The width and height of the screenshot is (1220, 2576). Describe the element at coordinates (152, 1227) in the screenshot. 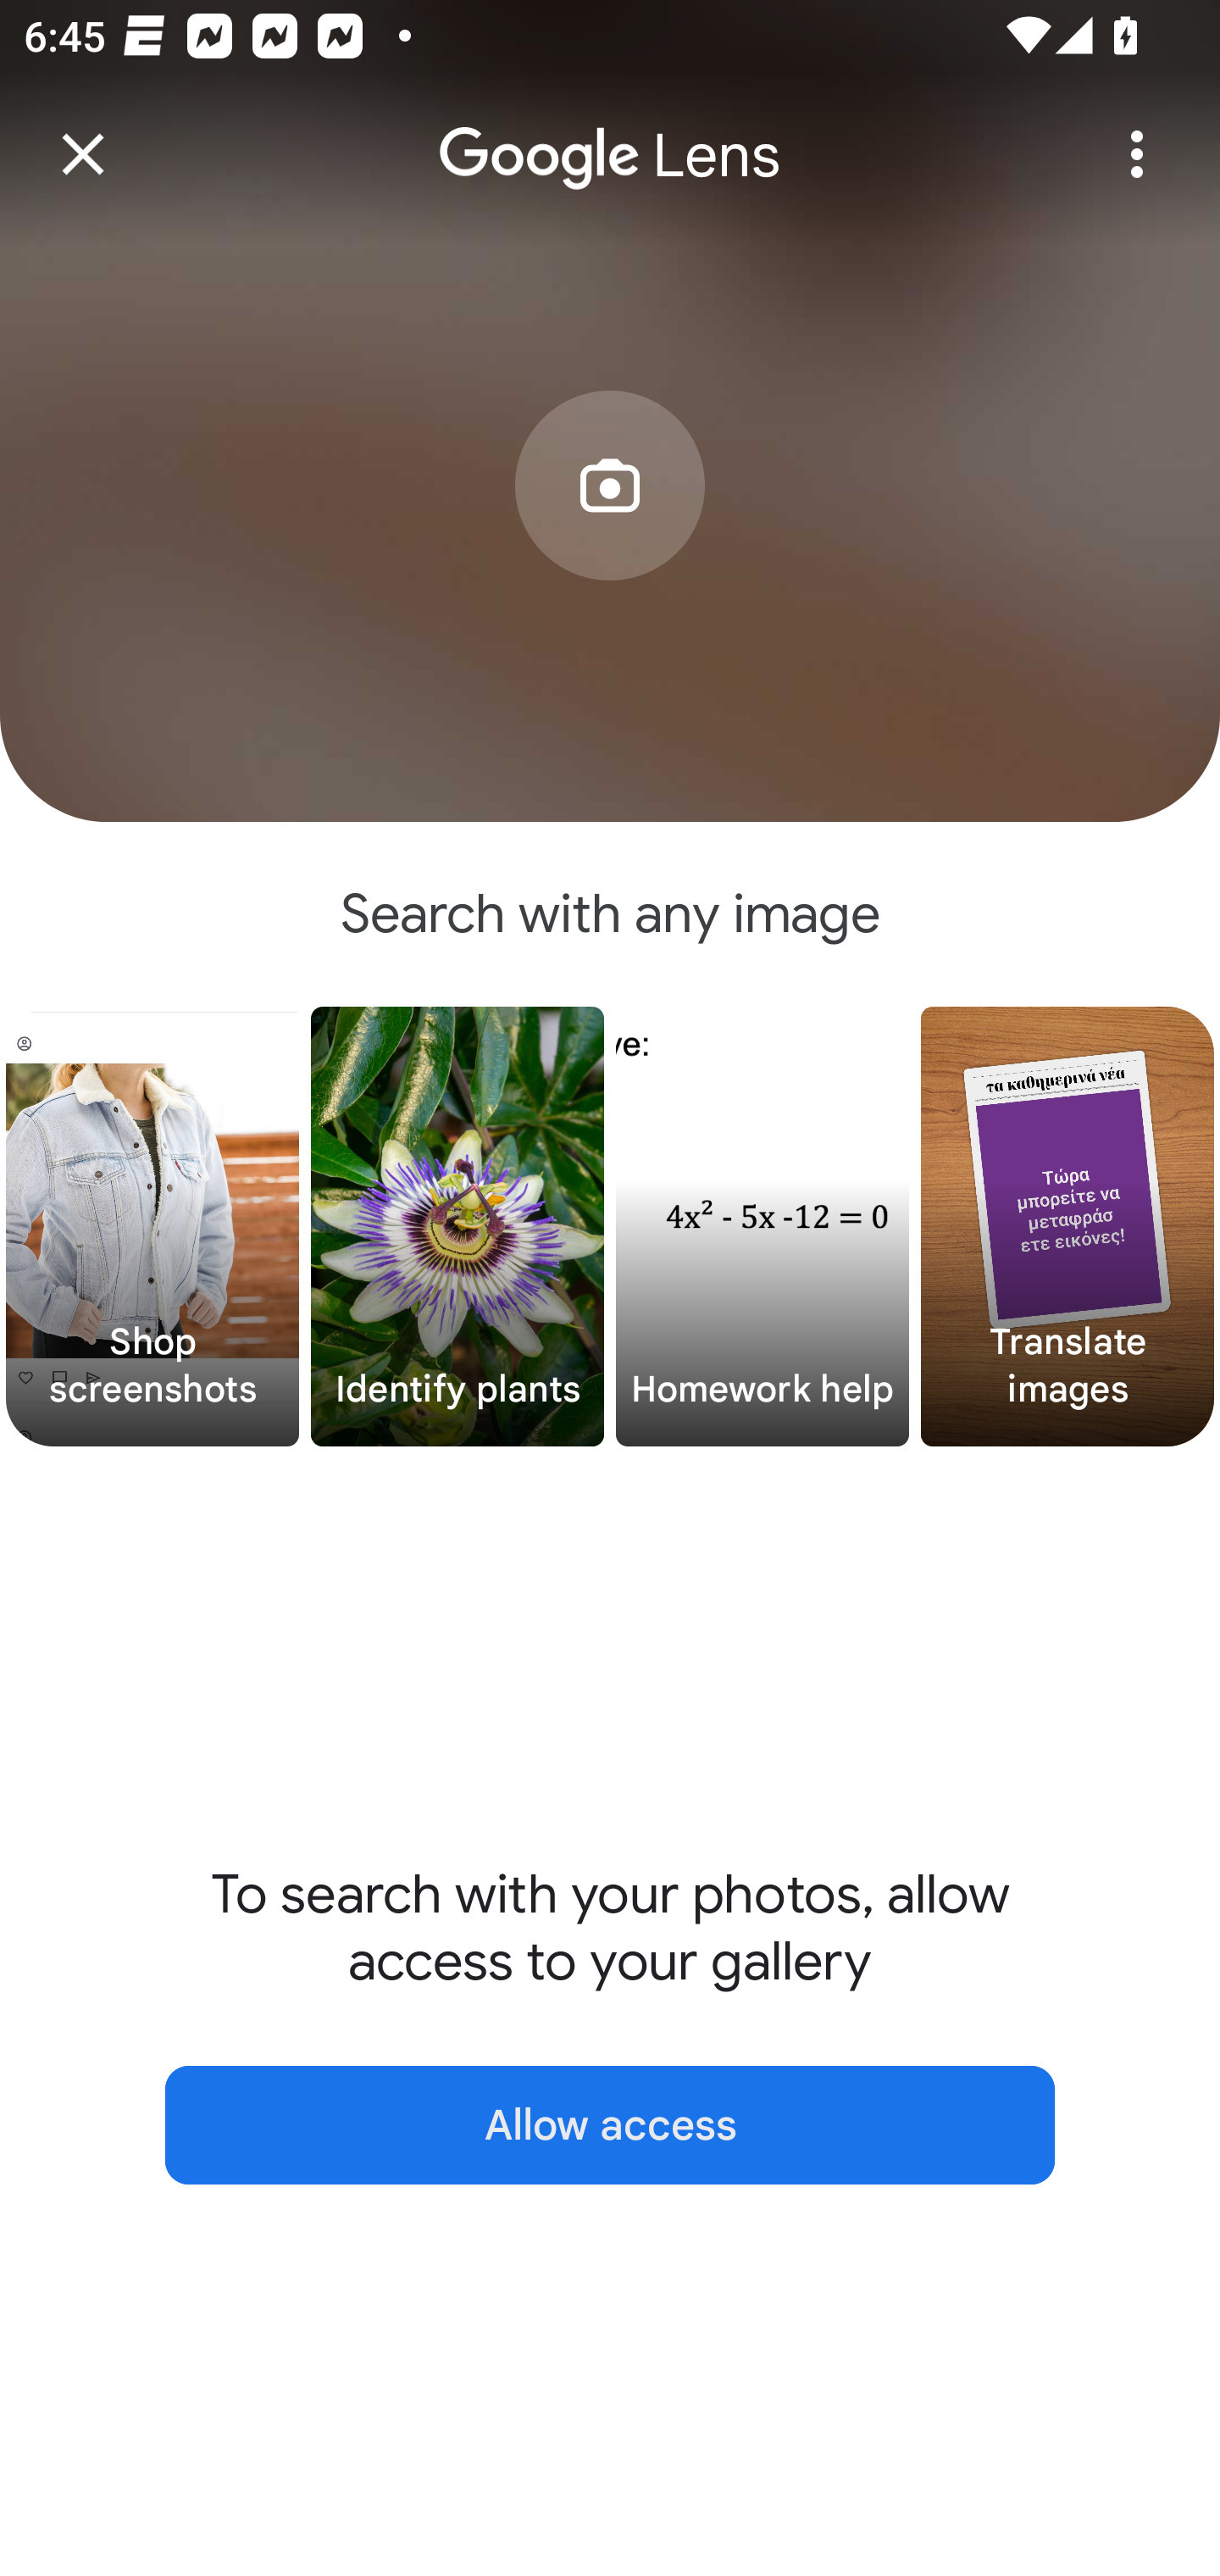

I see `Shop screenshots` at that location.